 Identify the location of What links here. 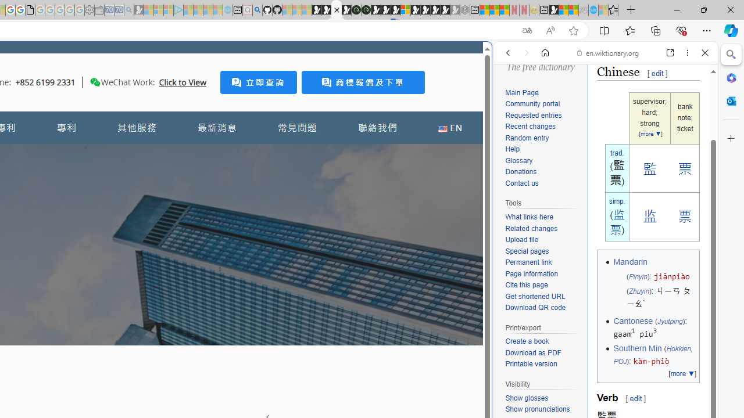
(543, 218).